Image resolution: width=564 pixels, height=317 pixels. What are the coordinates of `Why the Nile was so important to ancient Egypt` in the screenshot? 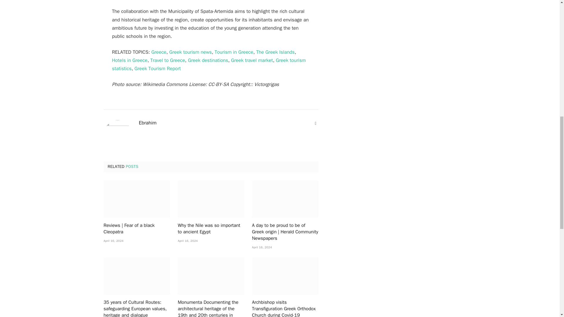 It's located at (211, 199).